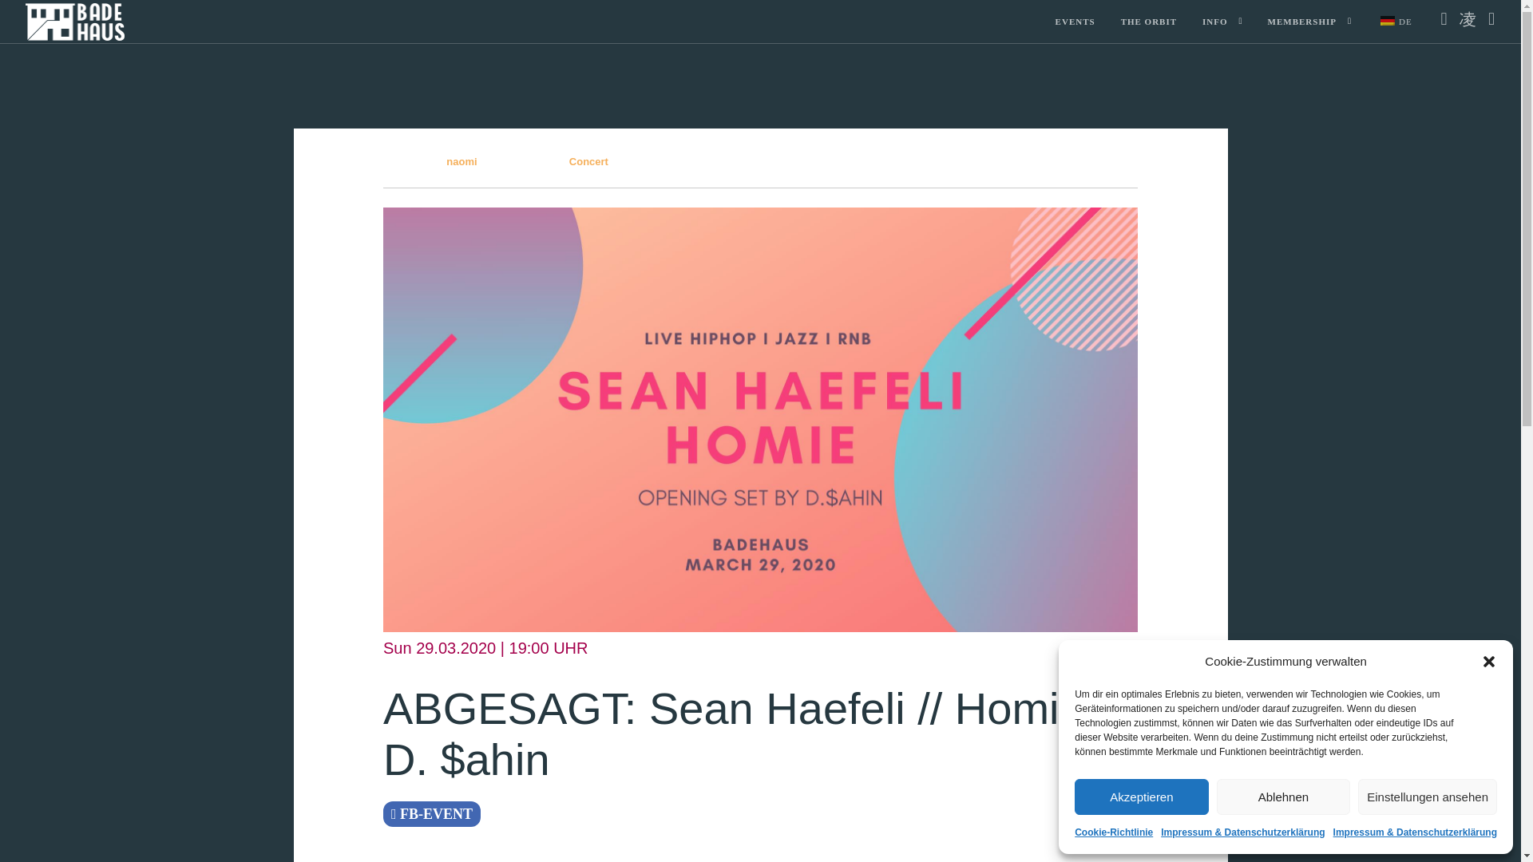 The image size is (1533, 862). What do you see at coordinates (1388, 21) in the screenshot?
I see `German` at bounding box center [1388, 21].